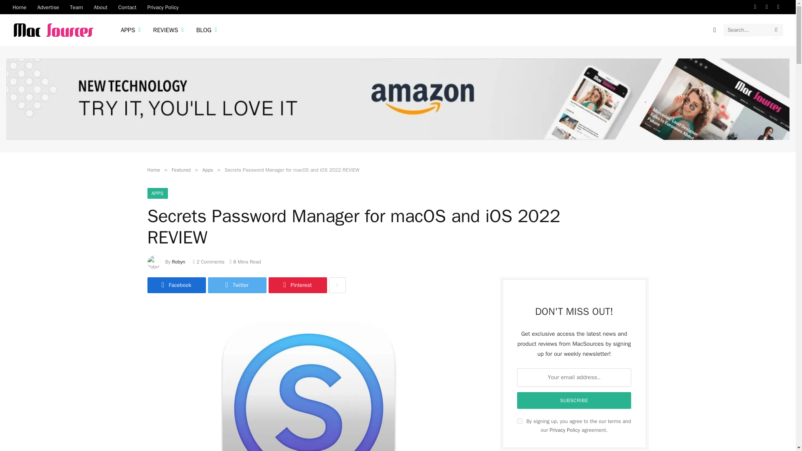 The width and height of the screenshot is (802, 451). Describe the element at coordinates (163, 7) in the screenshot. I see `Privacy Policy` at that location.